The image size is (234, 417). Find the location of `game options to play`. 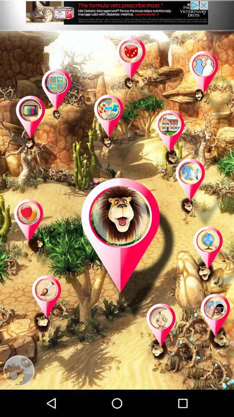

game options to play is located at coordinates (39, 131).